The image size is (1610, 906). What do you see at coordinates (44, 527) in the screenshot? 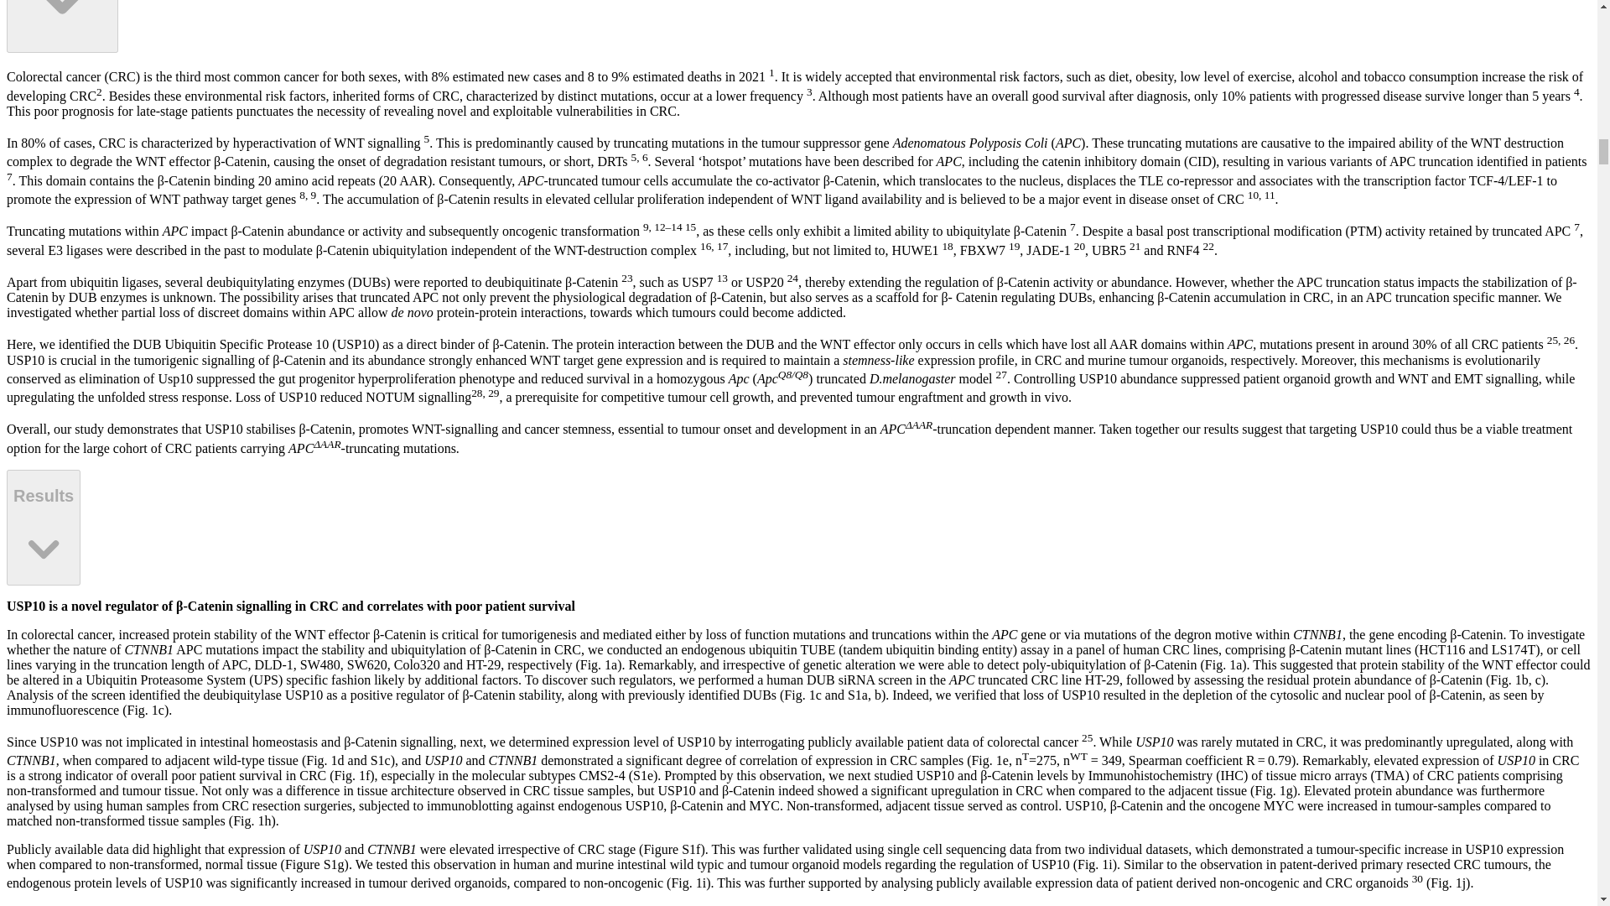
I see `Results` at bounding box center [44, 527].